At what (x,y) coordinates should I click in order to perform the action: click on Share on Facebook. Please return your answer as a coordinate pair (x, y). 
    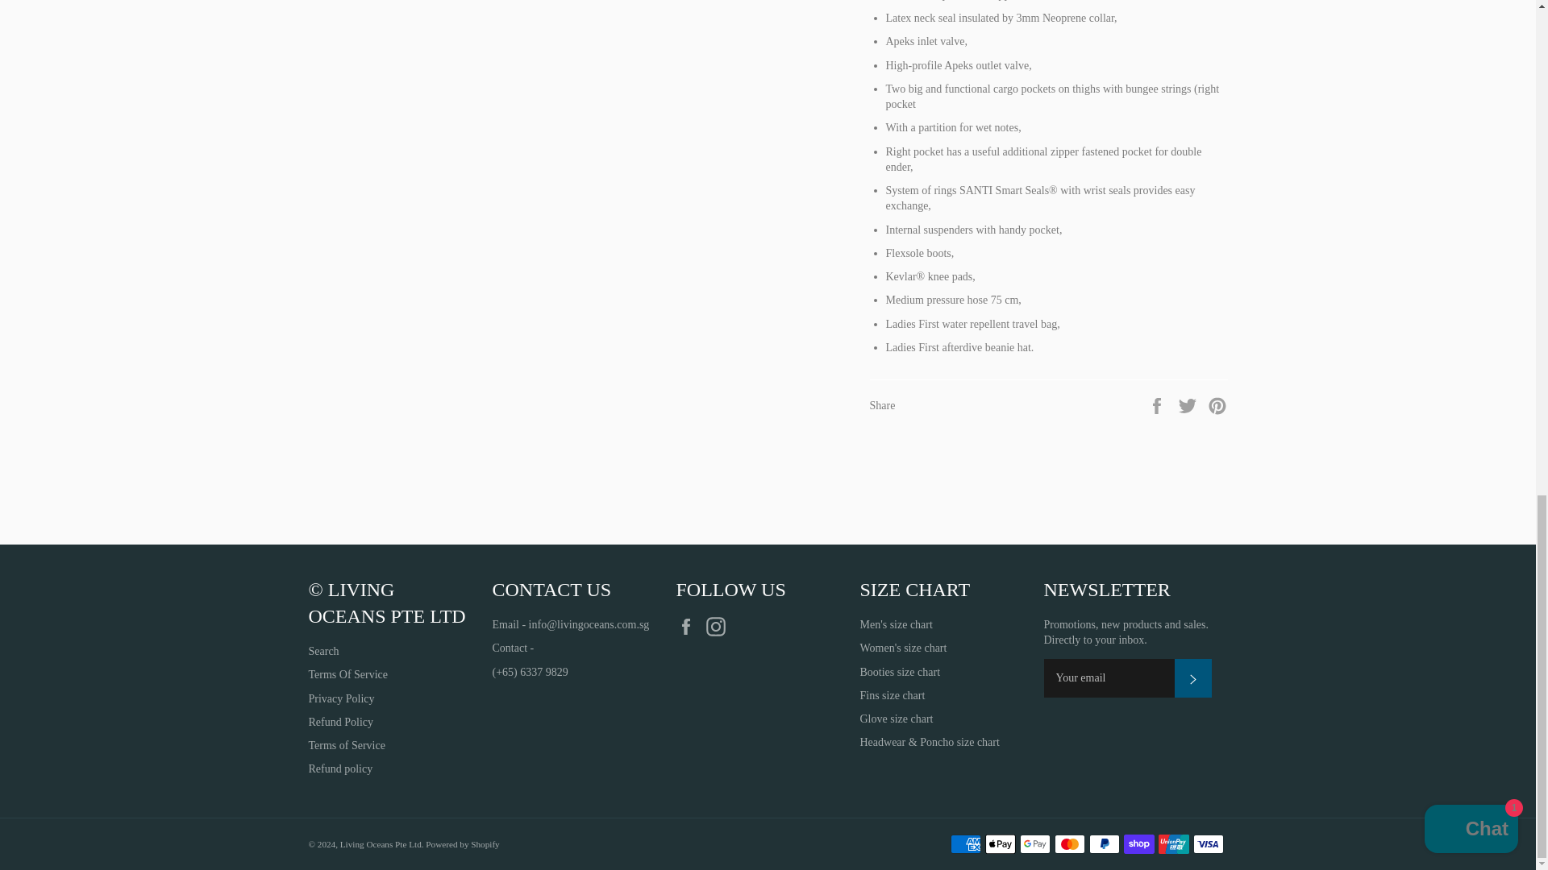
    Looking at the image, I should click on (1158, 404).